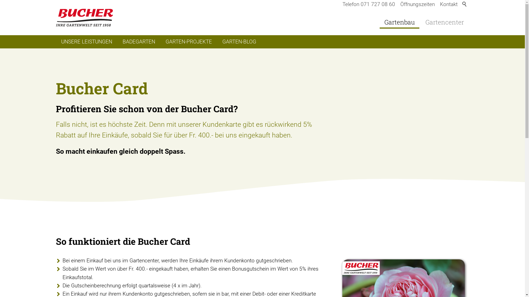  What do you see at coordinates (449, 4) in the screenshot?
I see `Kontakt` at bounding box center [449, 4].